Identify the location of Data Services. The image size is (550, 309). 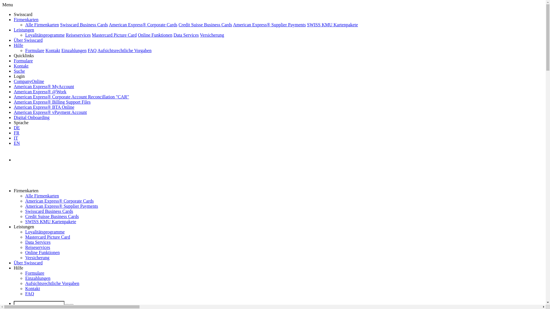
(186, 35).